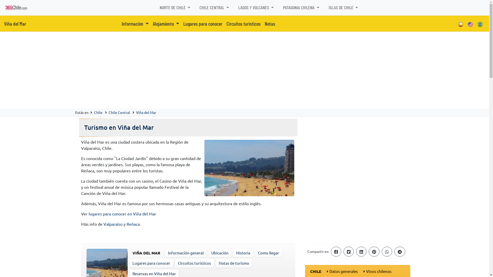 Image resolution: width=493 pixels, height=277 pixels. What do you see at coordinates (98, 112) in the screenshot?
I see `Chile` at bounding box center [98, 112].